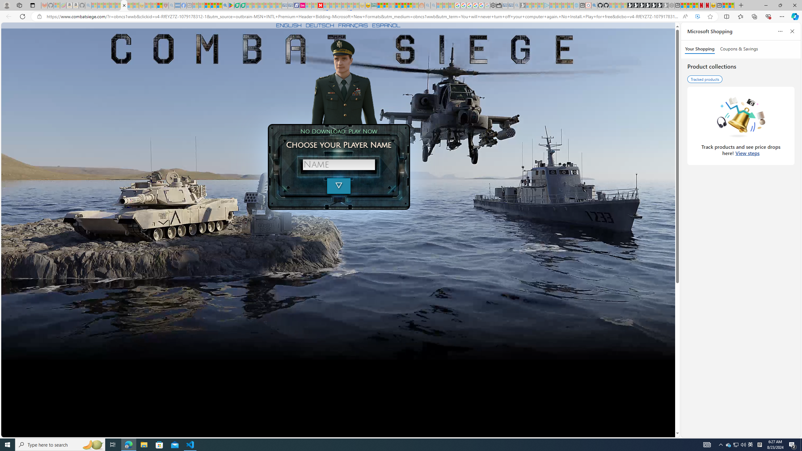 The image size is (802, 451). I want to click on Terms of Use Agreement, so click(237, 5).